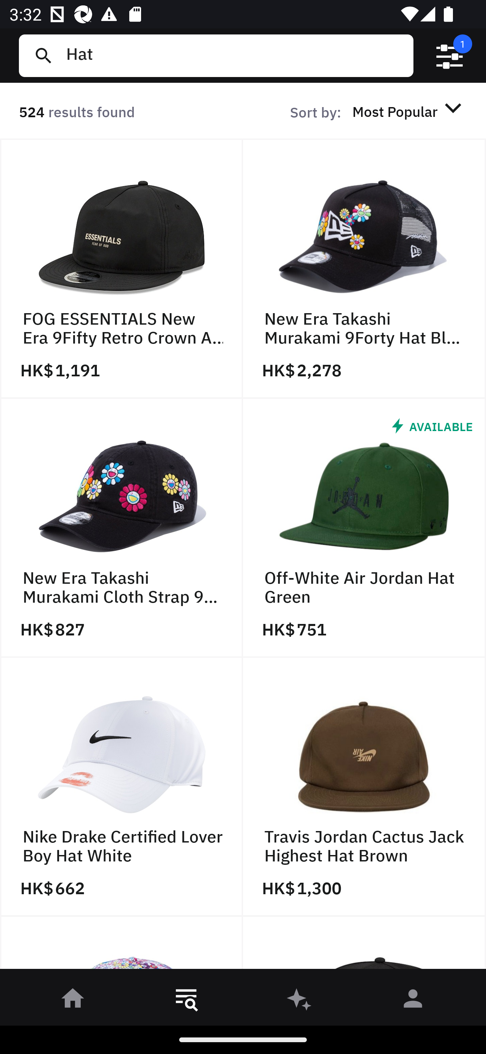 The height and width of the screenshot is (1054, 486). I want to click on 󰀄, so click(413, 1001).